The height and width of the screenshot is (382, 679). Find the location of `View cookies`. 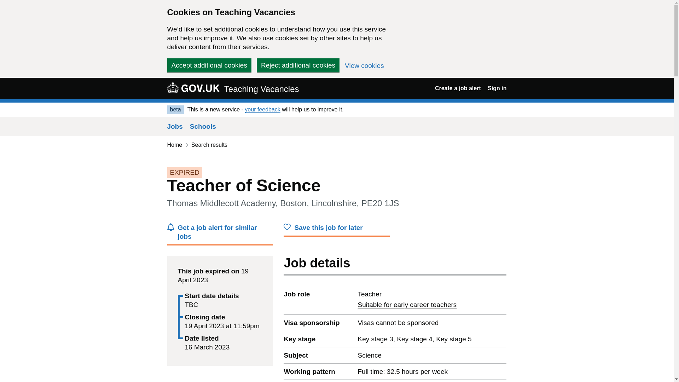

View cookies is located at coordinates (364, 66).